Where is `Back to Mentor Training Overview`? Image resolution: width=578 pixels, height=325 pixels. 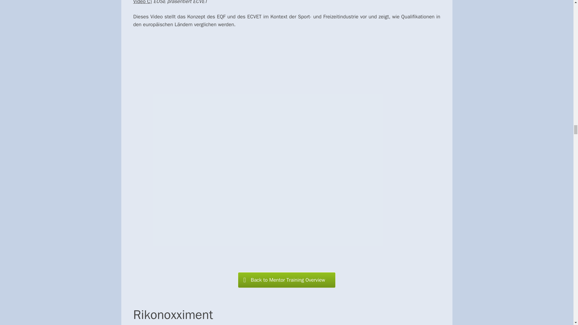
Back to Mentor Training Overview is located at coordinates (287, 280).